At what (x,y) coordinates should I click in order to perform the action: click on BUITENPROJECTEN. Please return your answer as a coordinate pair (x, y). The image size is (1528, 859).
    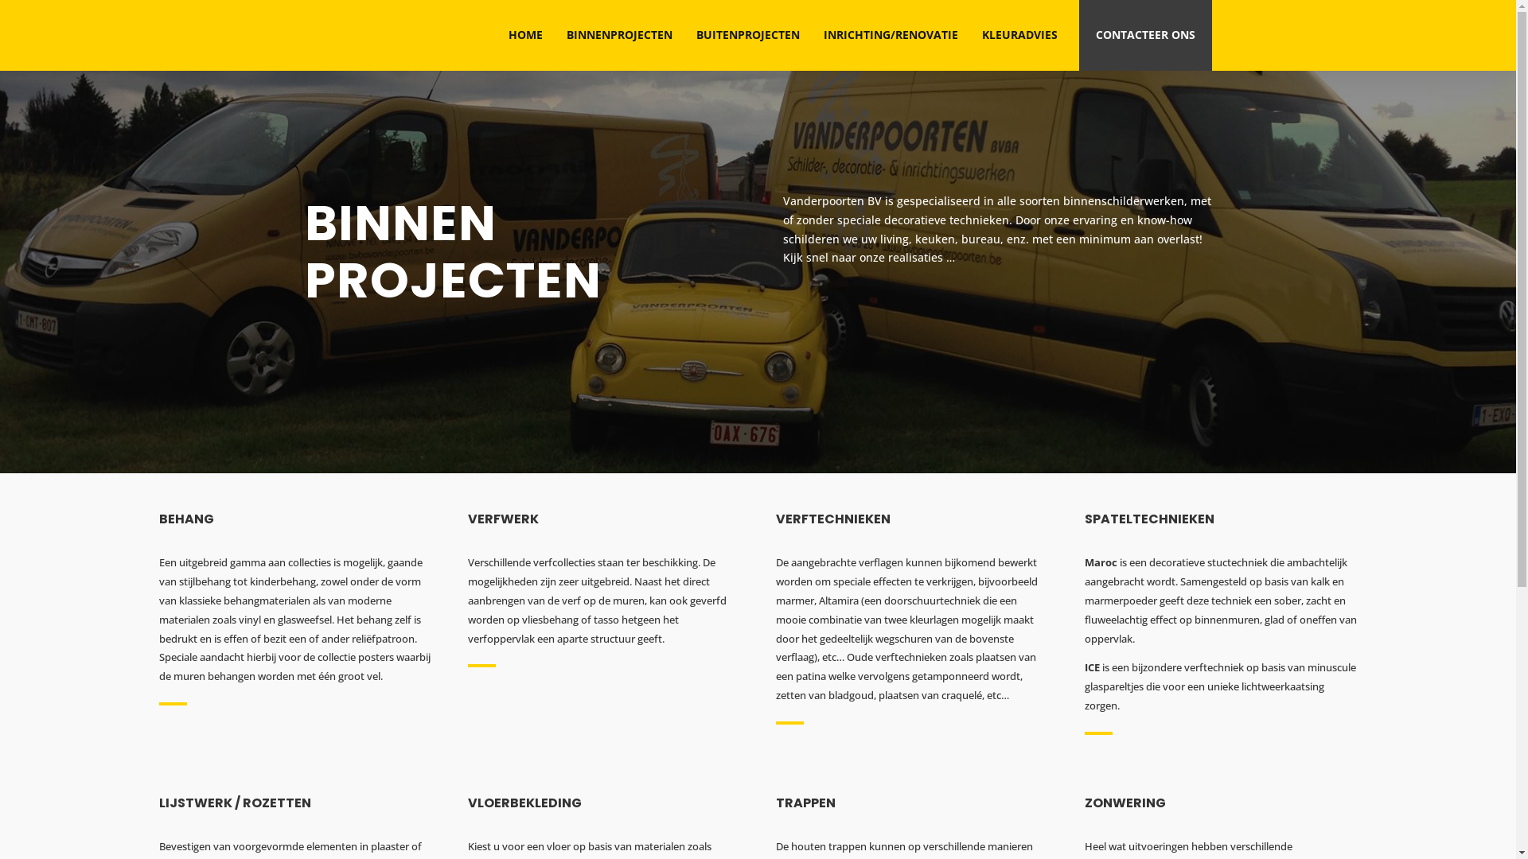
    Looking at the image, I should click on (748, 35).